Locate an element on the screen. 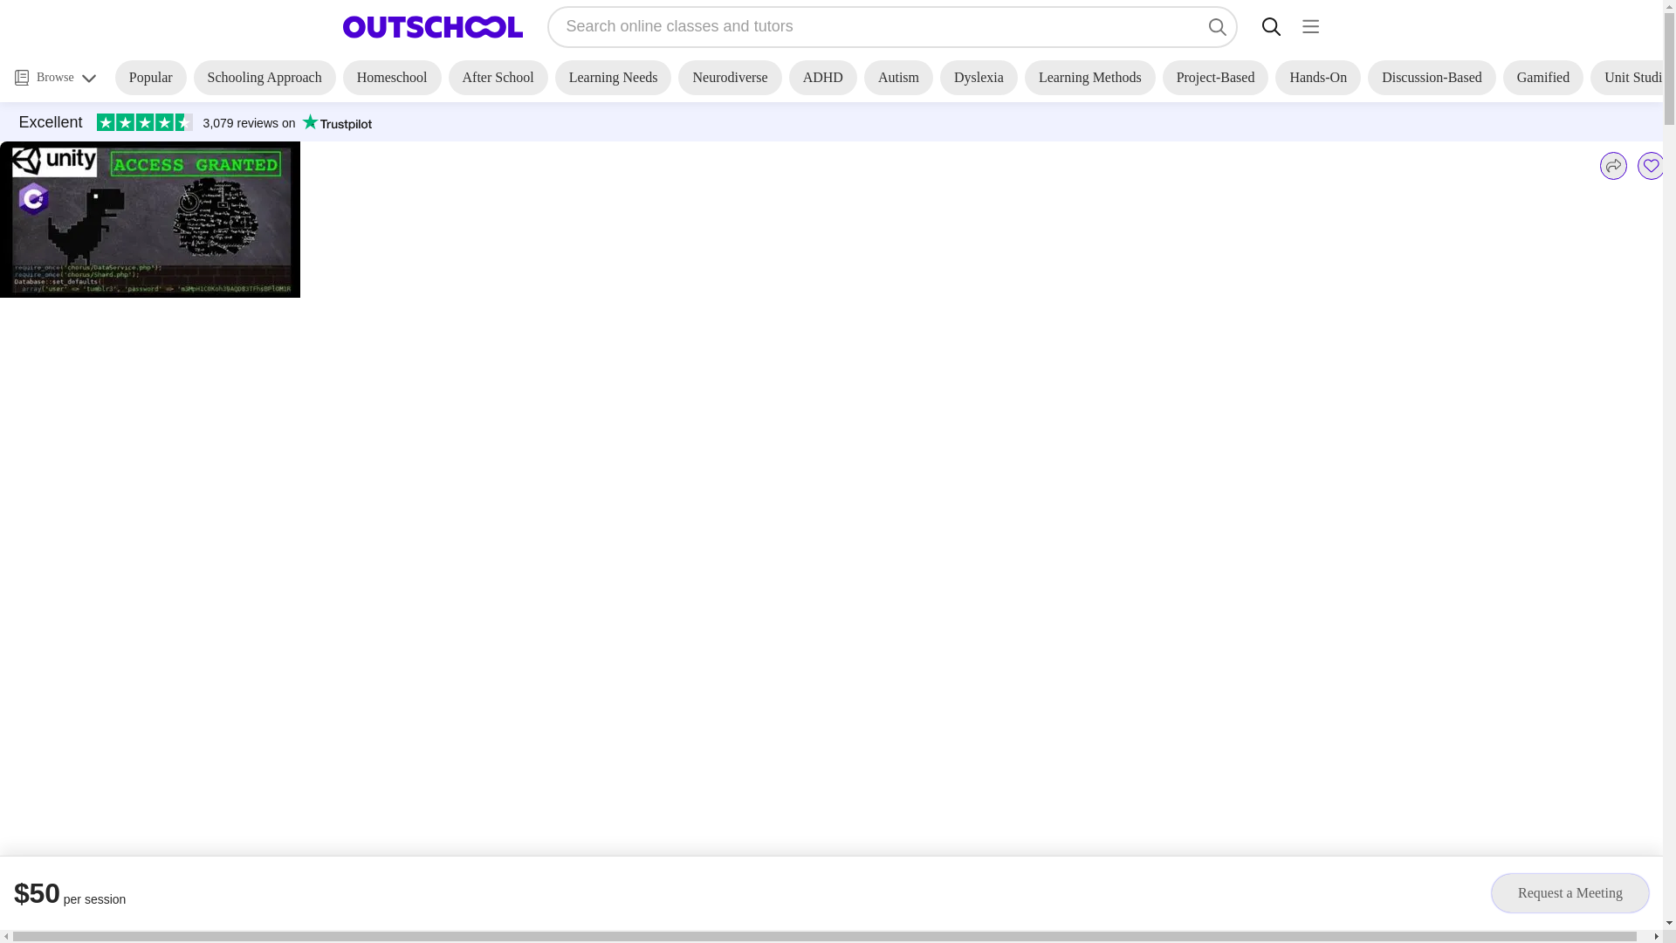 The width and height of the screenshot is (1676, 943). Schooling Approach is located at coordinates (265, 78).